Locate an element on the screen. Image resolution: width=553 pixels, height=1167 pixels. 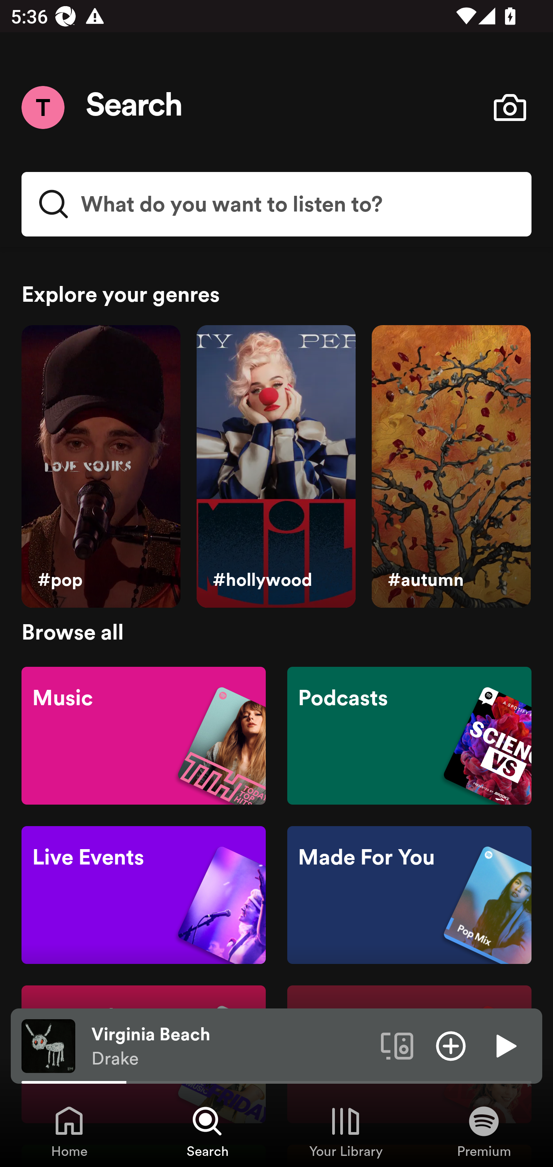
Menu is located at coordinates (43, 107).